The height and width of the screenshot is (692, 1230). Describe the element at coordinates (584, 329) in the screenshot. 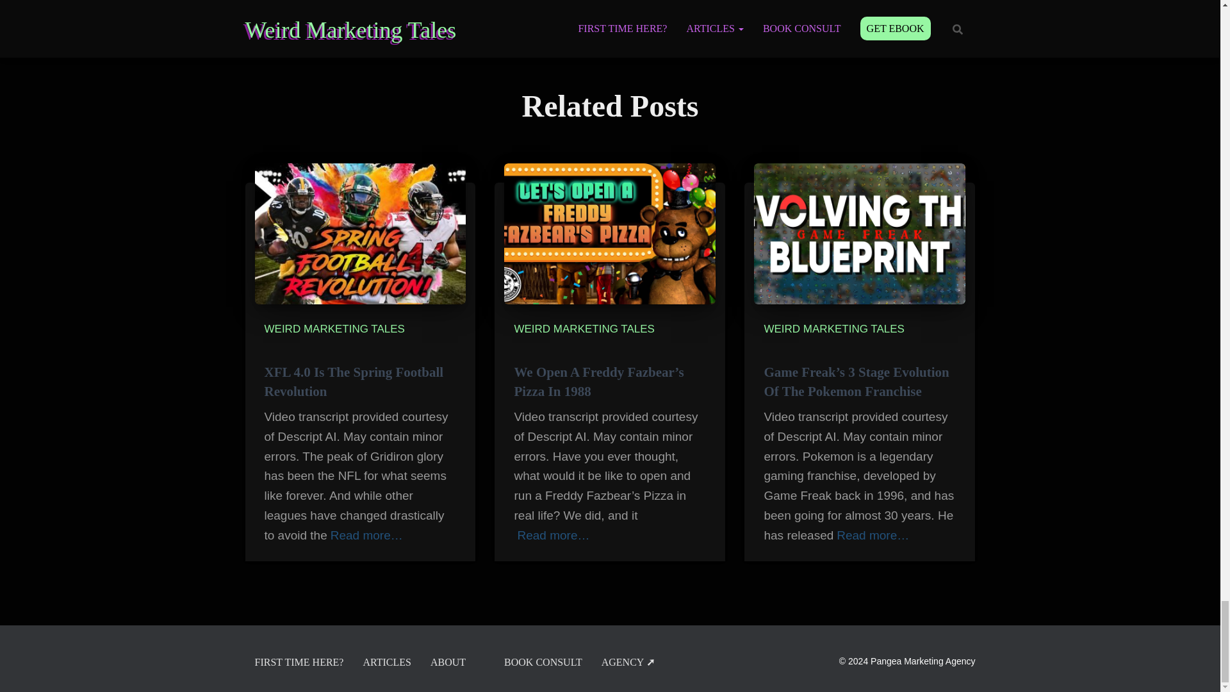

I see `View all posts in Weird Marketing Tales` at that location.